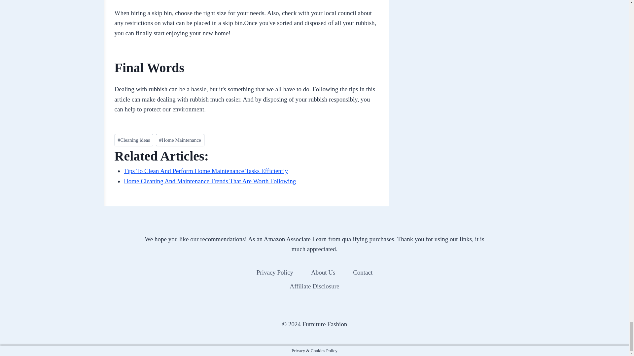 This screenshot has height=356, width=634. Describe the element at coordinates (180, 140) in the screenshot. I see `Home Maintenance` at that location.